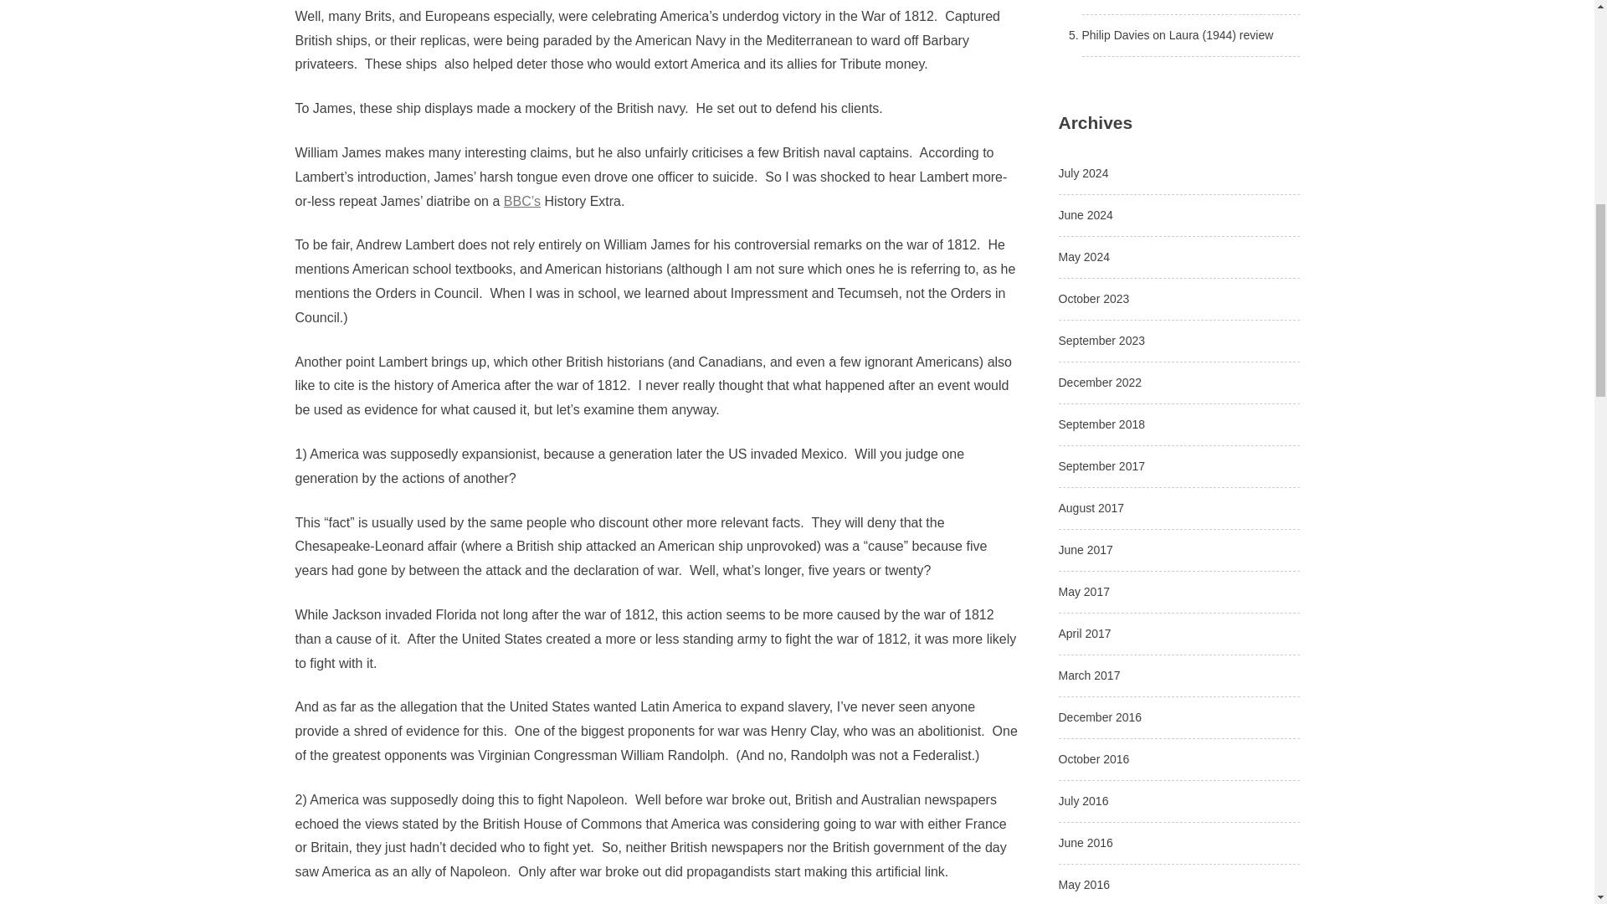 The image size is (1607, 904). What do you see at coordinates (1090, 507) in the screenshot?
I see `August 2017` at bounding box center [1090, 507].